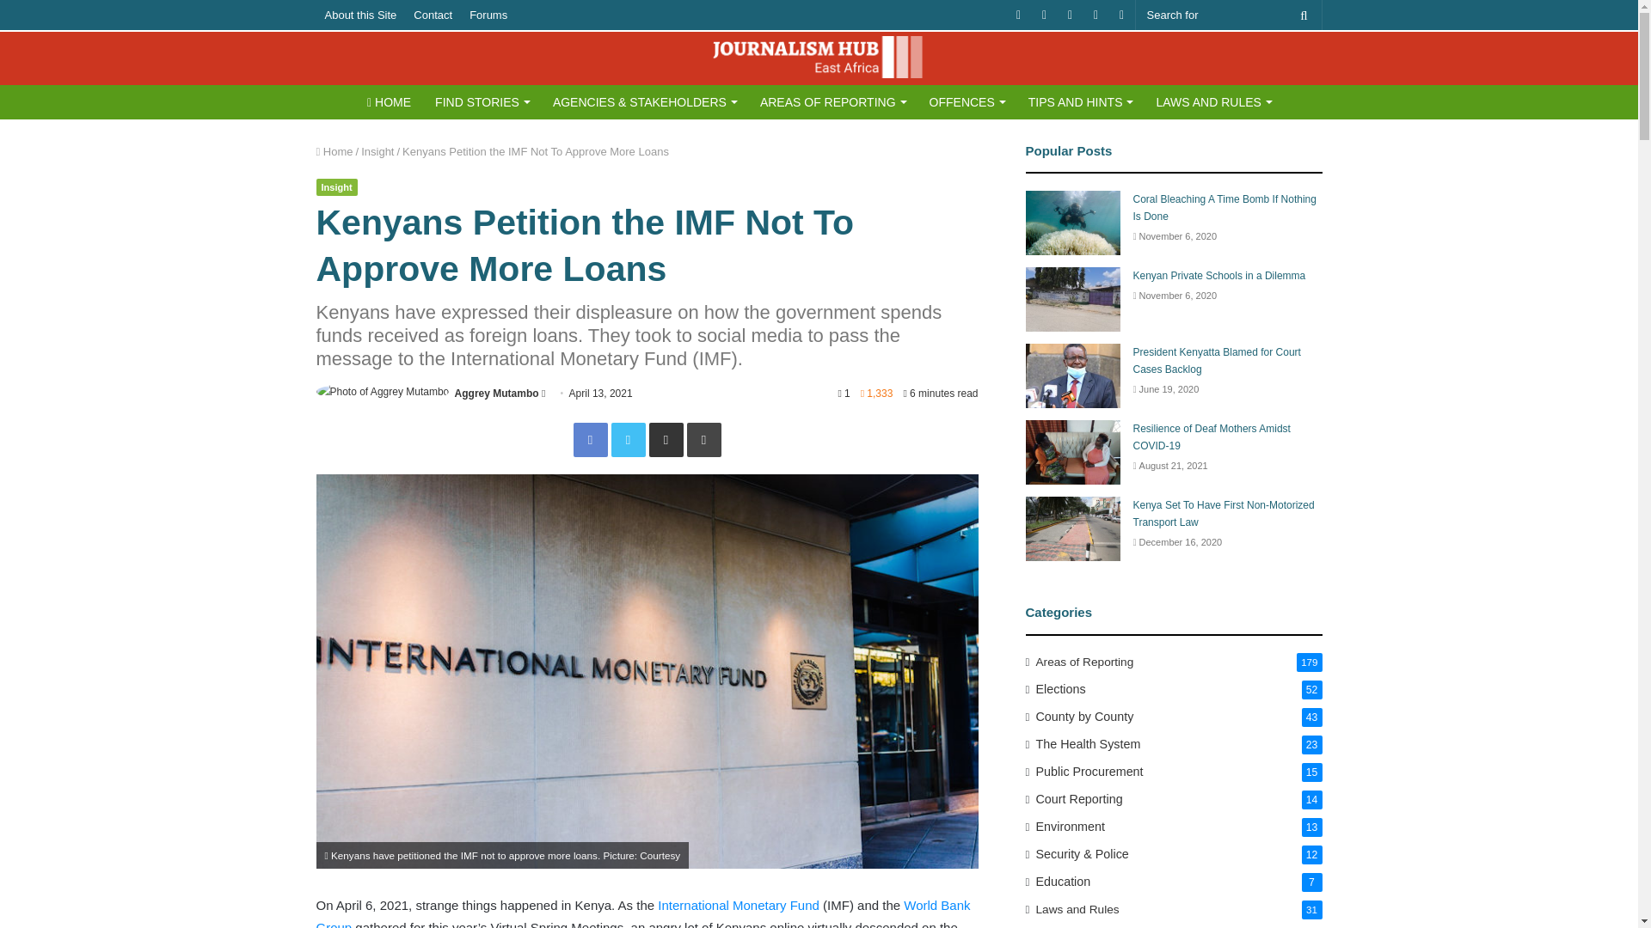 This screenshot has height=928, width=1651. What do you see at coordinates (1212, 102) in the screenshot?
I see `LAWS AND RULES` at bounding box center [1212, 102].